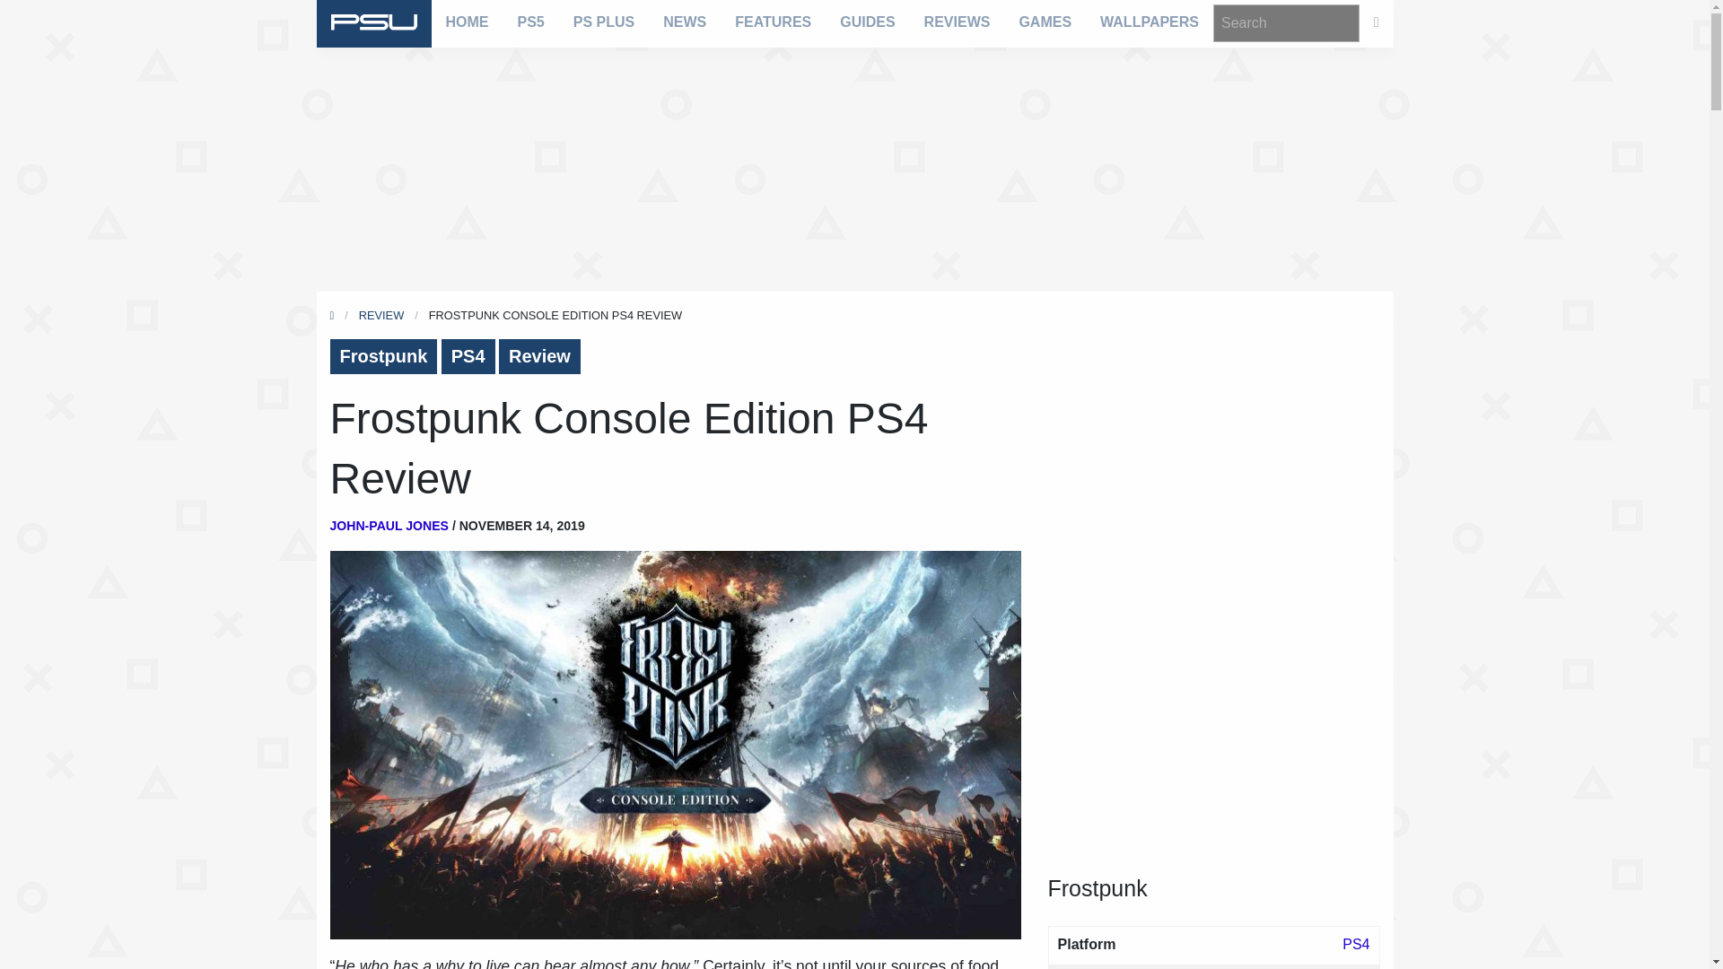 The height and width of the screenshot is (969, 1723). Describe the element at coordinates (389, 526) in the screenshot. I see `JOHN-PAUL JONES` at that location.